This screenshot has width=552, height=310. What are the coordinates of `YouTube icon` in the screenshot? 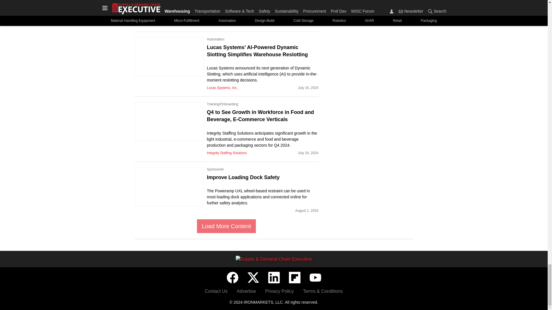 It's located at (315, 278).